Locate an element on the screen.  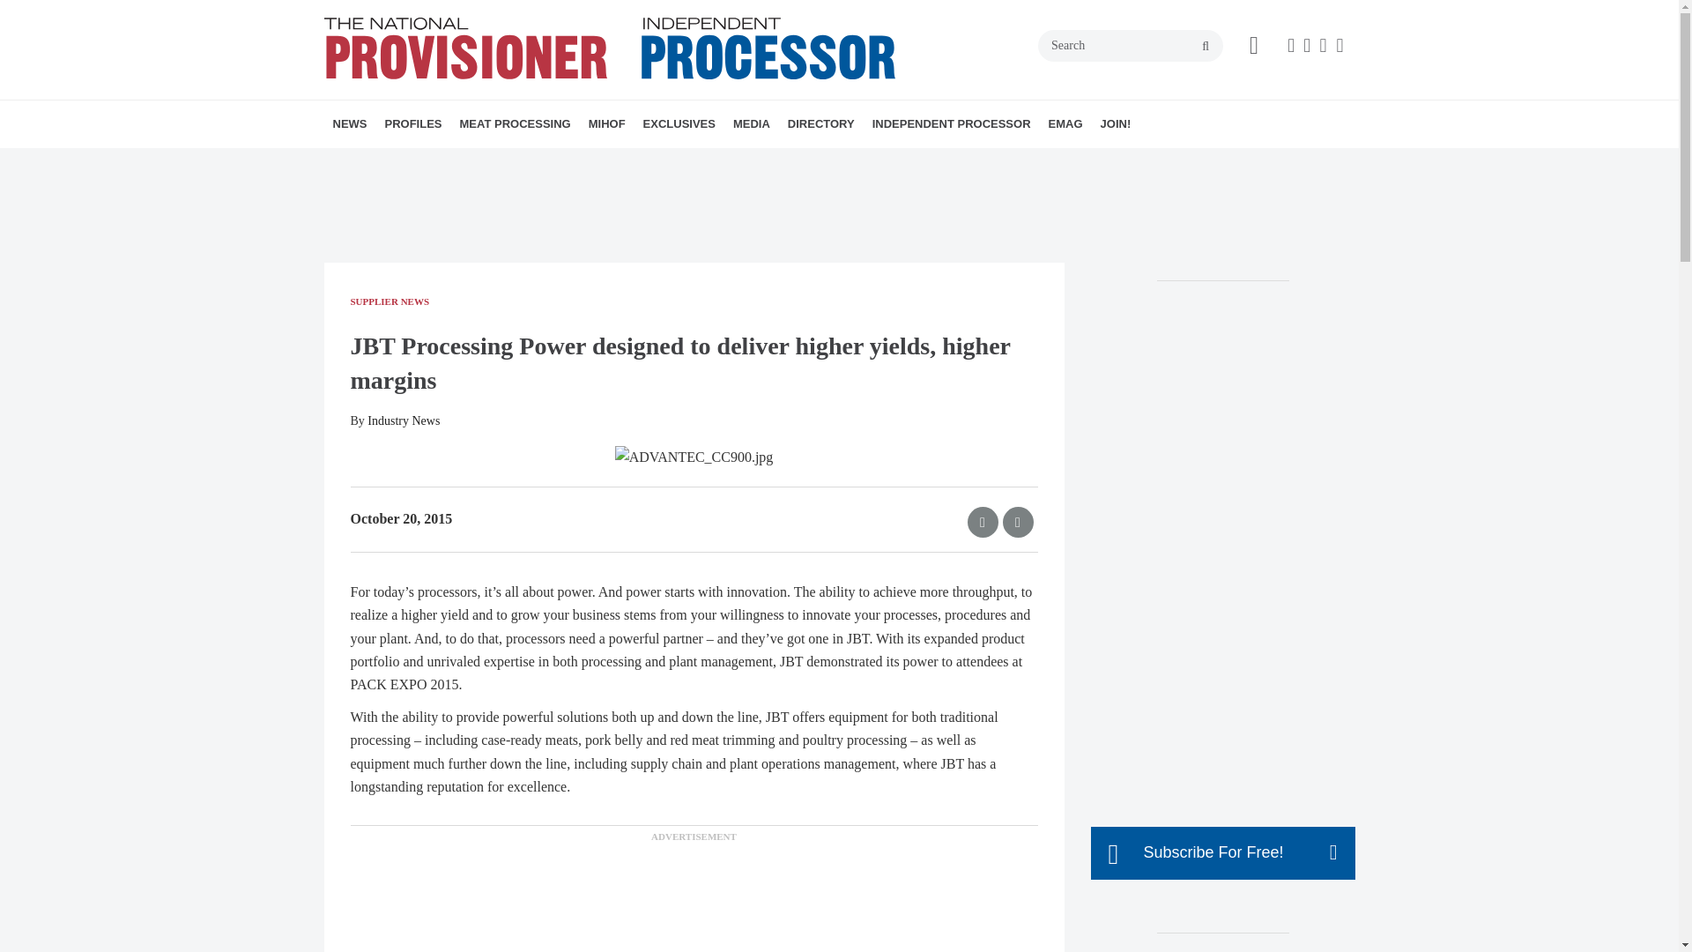
FORMULATION is located at coordinates (589, 162).